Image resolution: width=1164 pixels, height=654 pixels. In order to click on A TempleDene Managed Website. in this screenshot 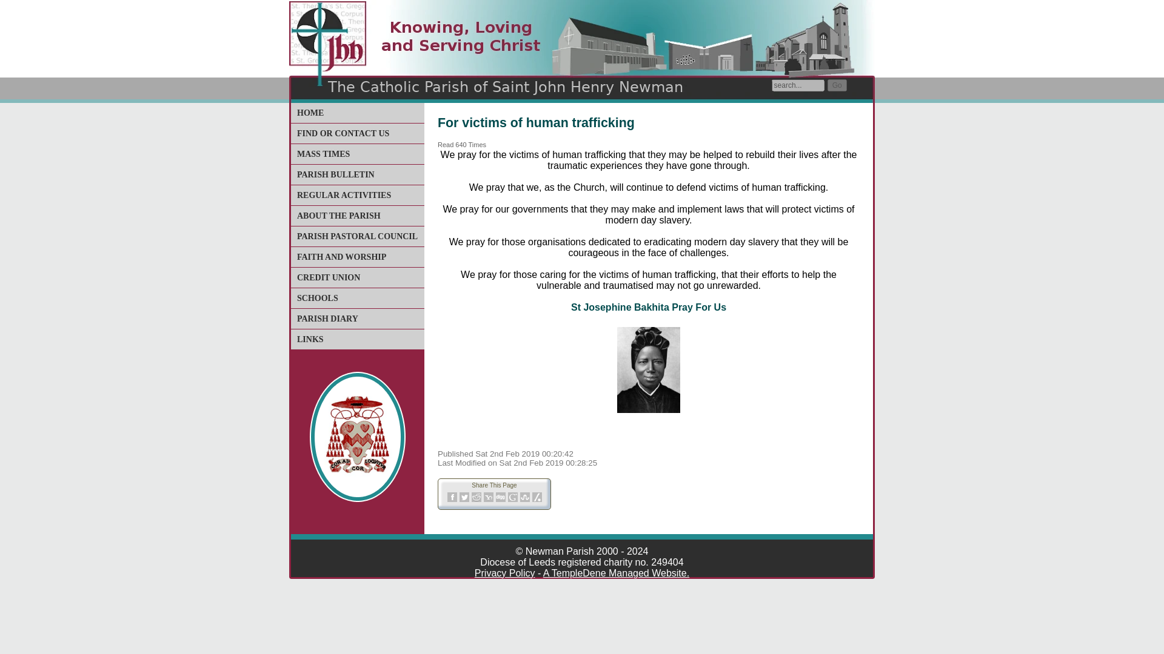, I will do `click(616, 573)`.